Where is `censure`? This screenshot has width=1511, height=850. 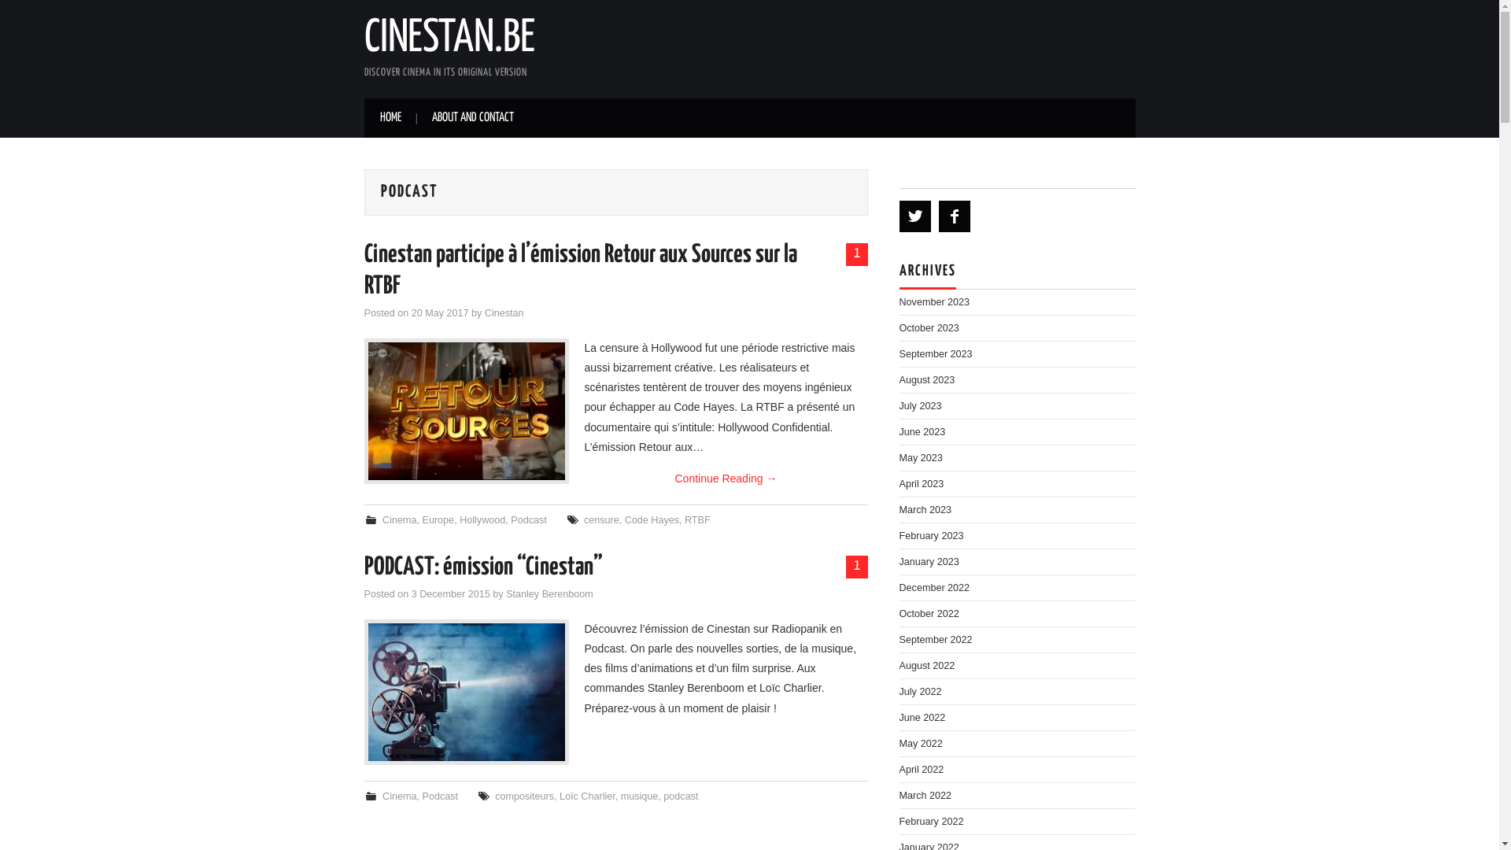
censure is located at coordinates (601, 520).